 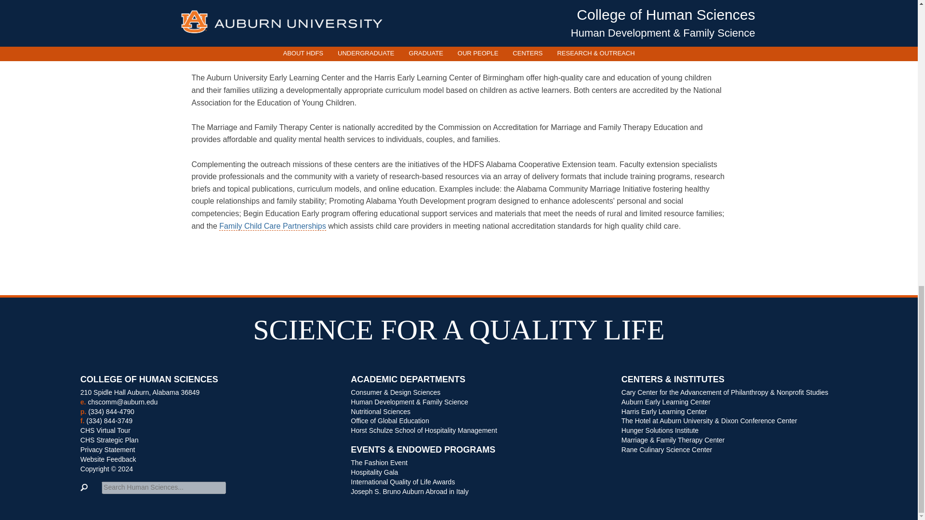 What do you see at coordinates (642, 49) in the screenshot?
I see `Marriage and Family Therapy Center` at bounding box center [642, 49].